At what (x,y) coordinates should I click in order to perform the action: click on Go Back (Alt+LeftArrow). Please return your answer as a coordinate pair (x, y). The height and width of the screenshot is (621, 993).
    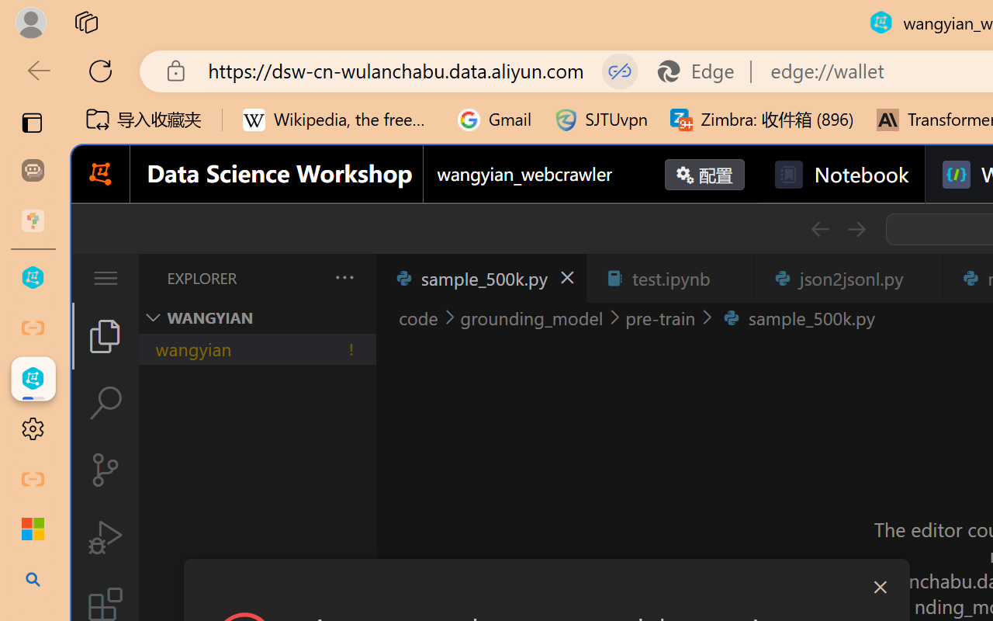
    Looking at the image, I should click on (819, 229).